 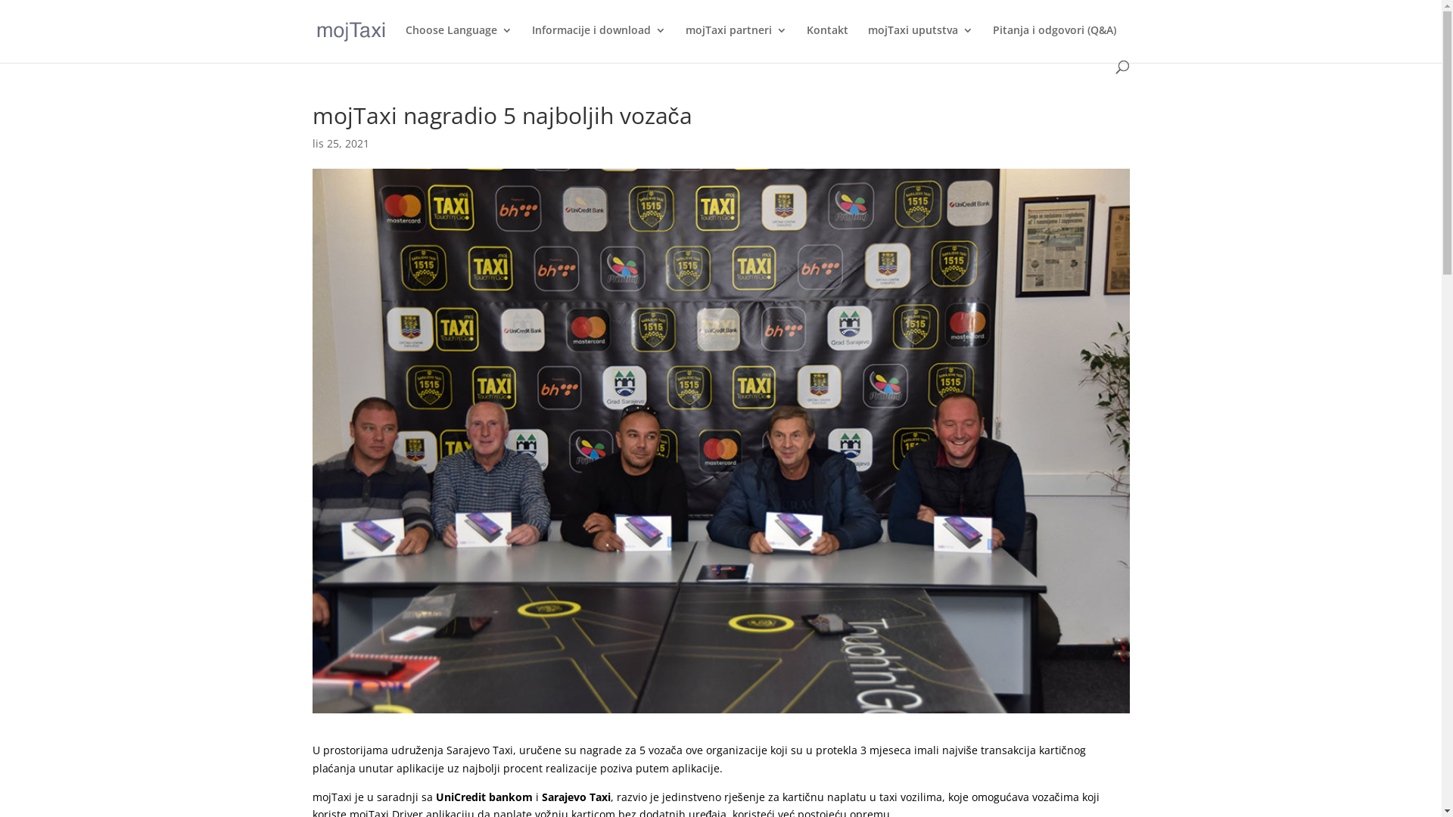 What do you see at coordinates (1055, 42) in the screenshot?
I see `Pitanja i odgovori (Q&A)` at bounding box center [1055, 42].